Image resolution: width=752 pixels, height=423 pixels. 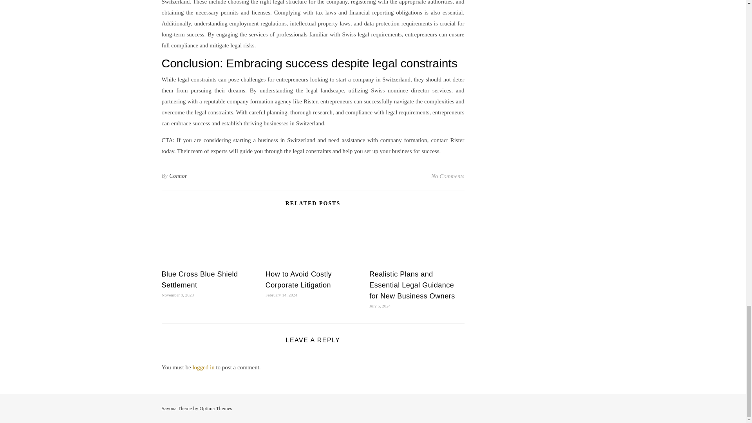 I want to click on No Comments, so click(x=448, y=176).